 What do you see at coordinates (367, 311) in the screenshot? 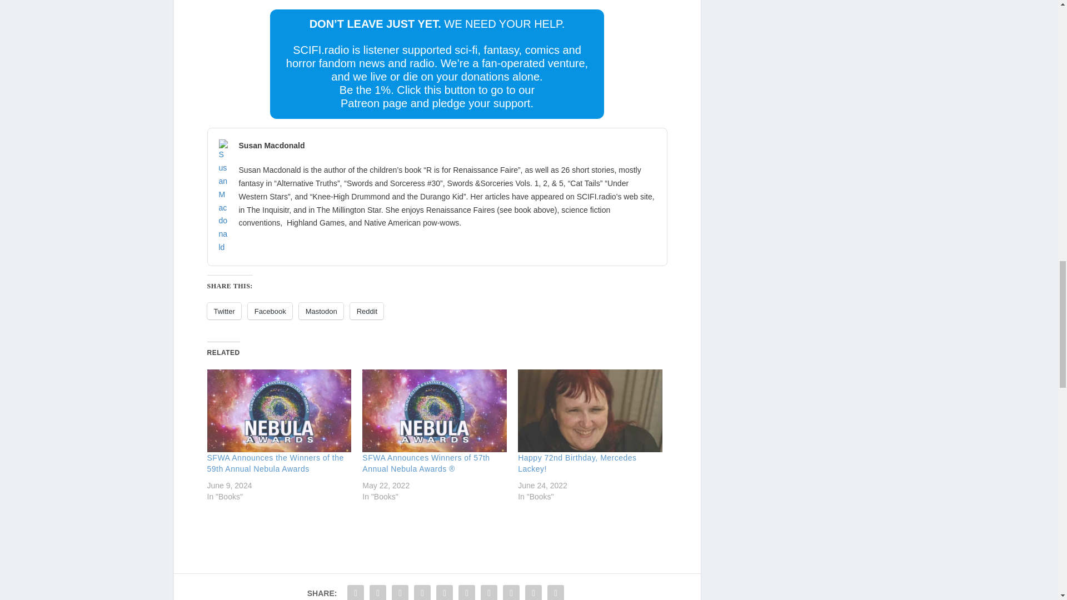
I see `Click to share on Reddit` at bounding box center [367, 311].